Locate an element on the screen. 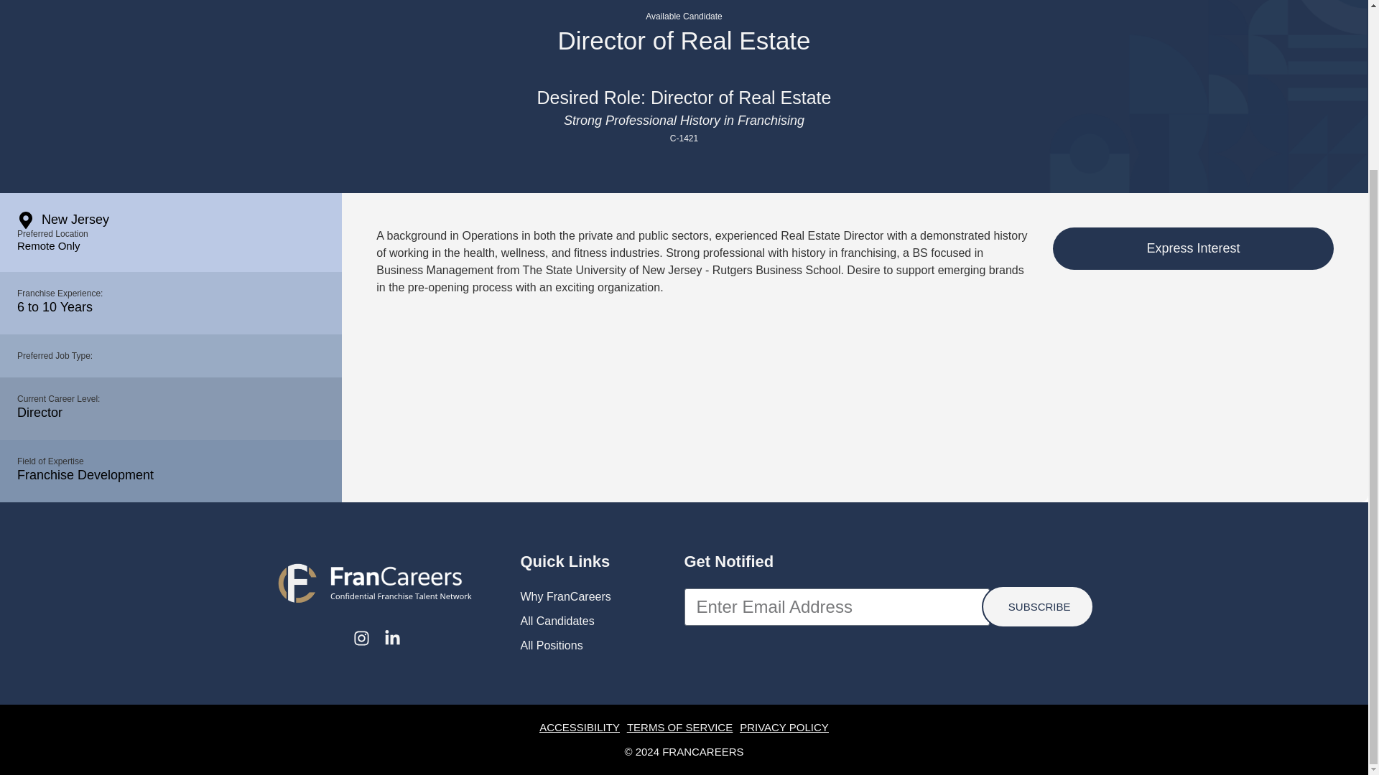  ACCESSIBILITY is located at coordinates (579, 726).